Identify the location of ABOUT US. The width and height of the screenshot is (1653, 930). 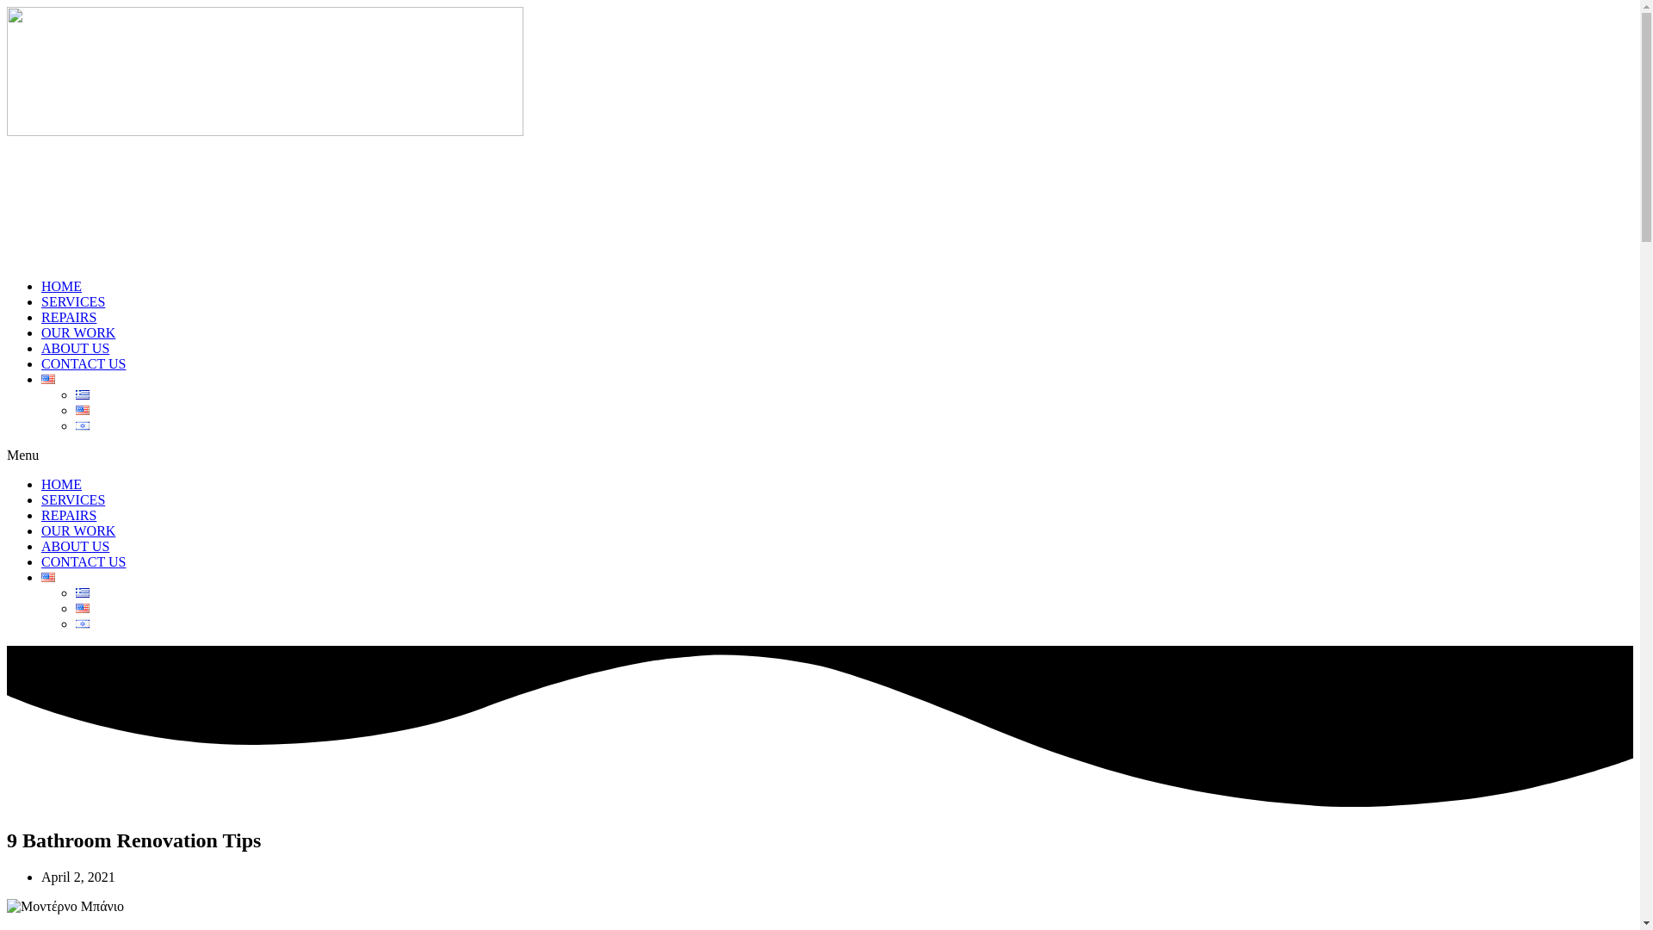
(75, 348).